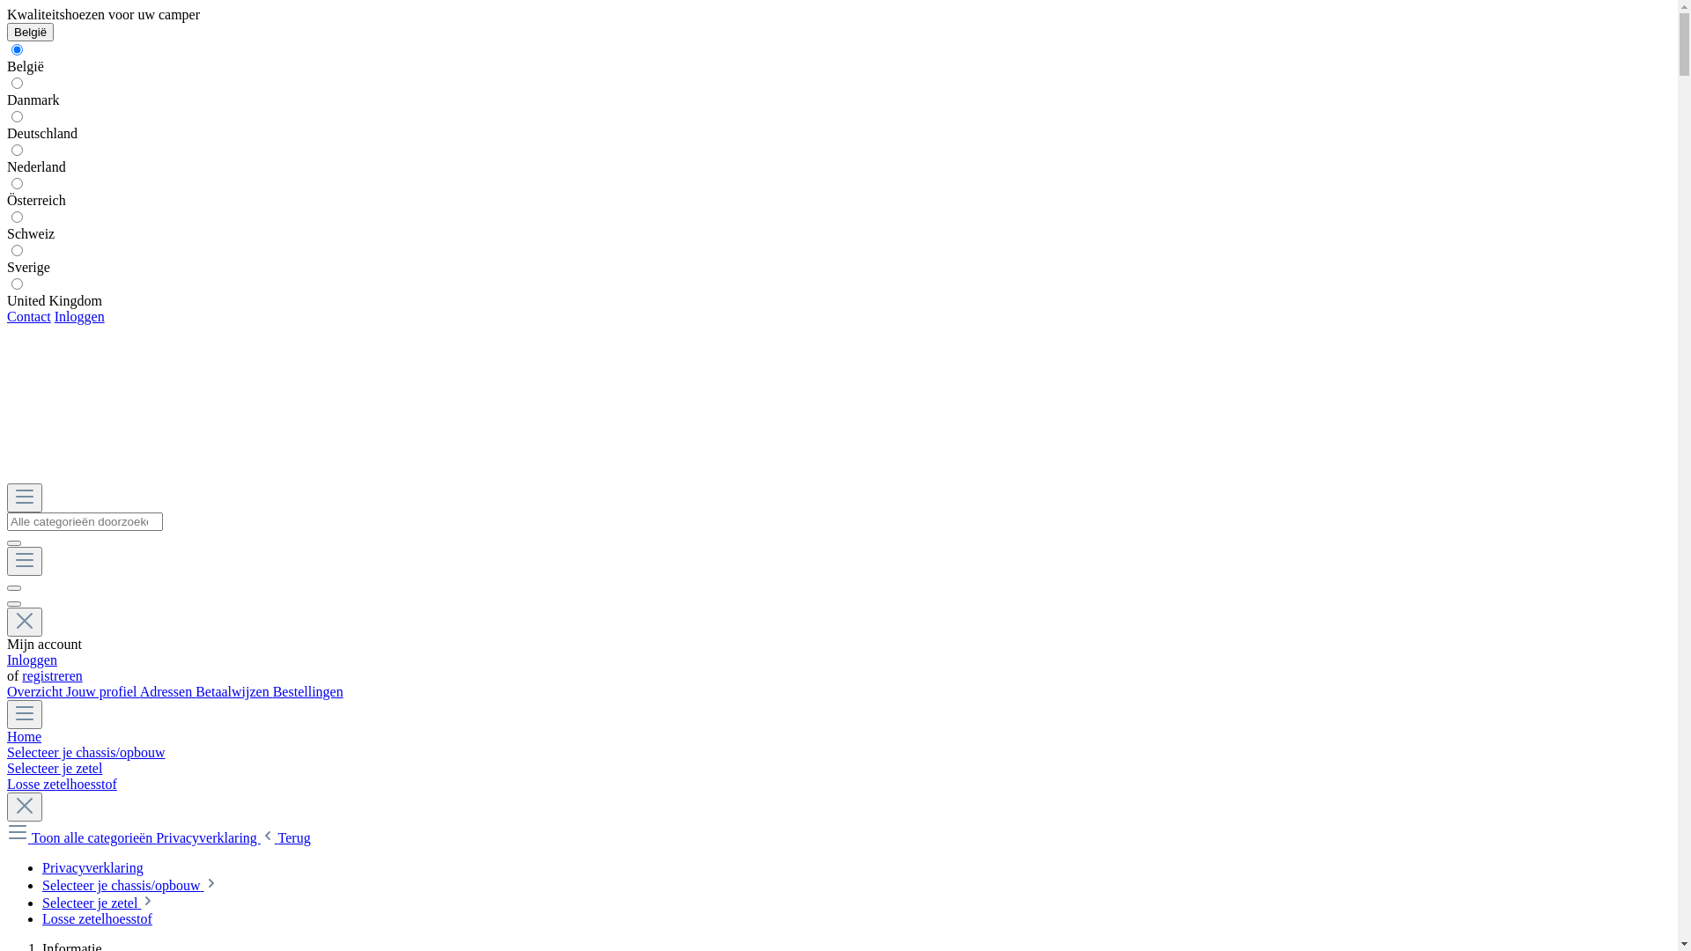 This screenshot has height=951, width=1691. Describe the element at coordinates (234, 692) in the screenshot. I see `Betaalwijzen` at that location.